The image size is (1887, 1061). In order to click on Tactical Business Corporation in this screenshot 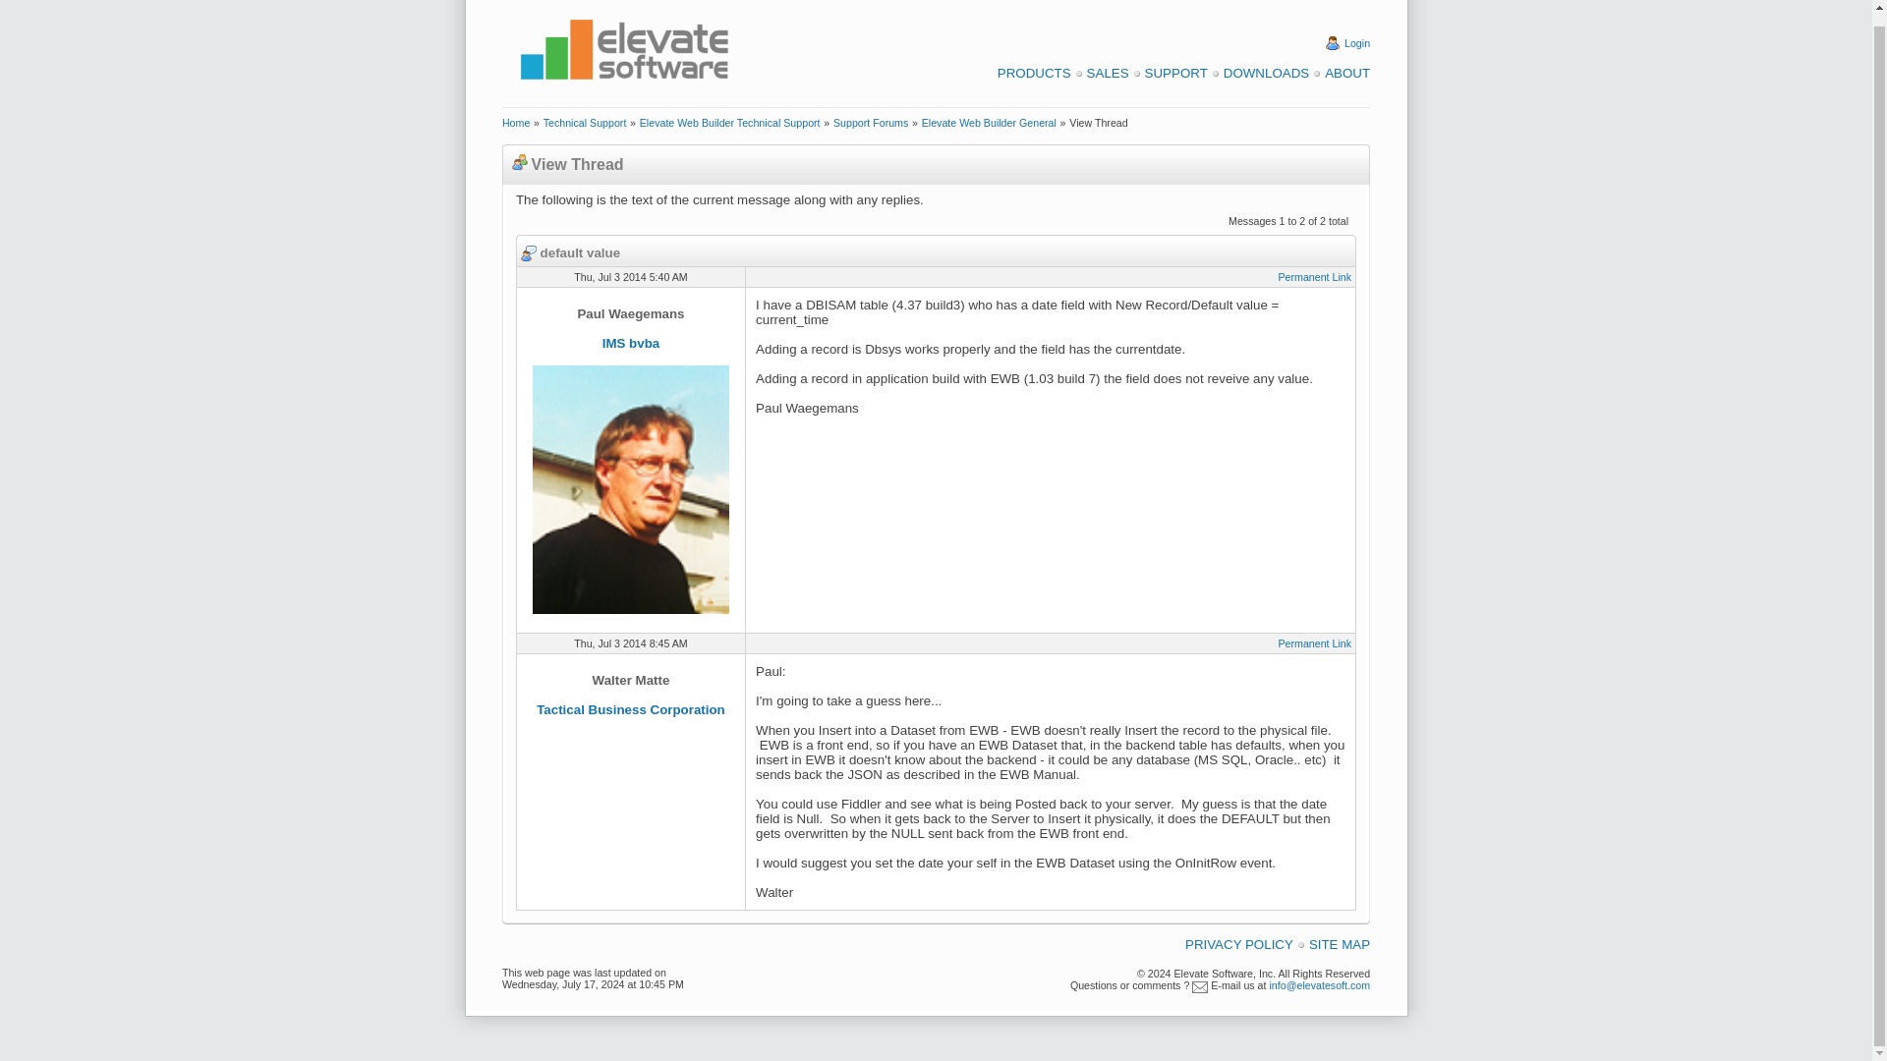, I will do `click(630, 709)`.